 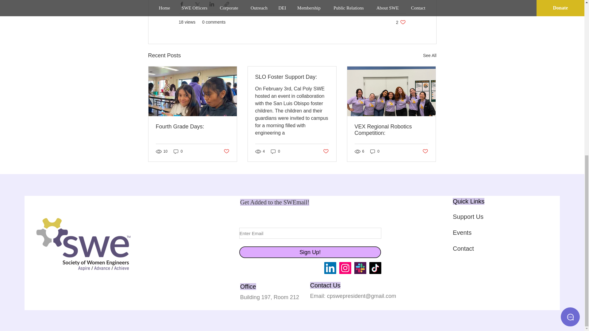 What do you see at coordinates (292, 77) in the screenshot?
I see `SLO Foster Support Day:` at bounding box center [292, 77].